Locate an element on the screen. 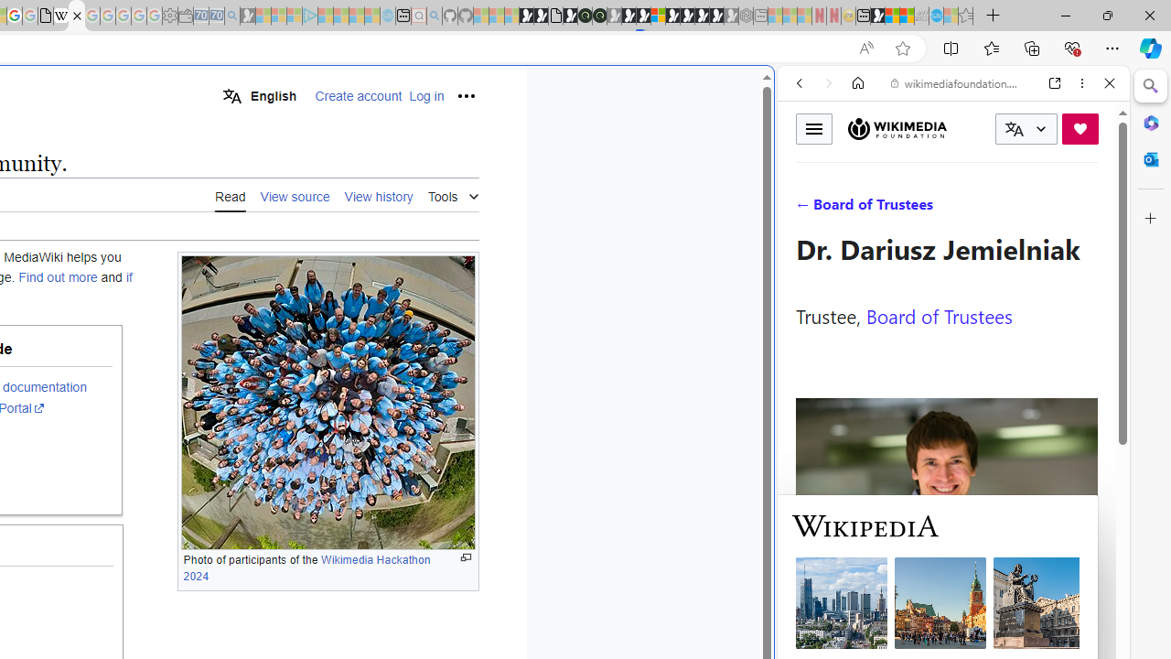 The height and width of the screenshot is (659, 1171). Wiktionary is located at coordinates (946, 612).